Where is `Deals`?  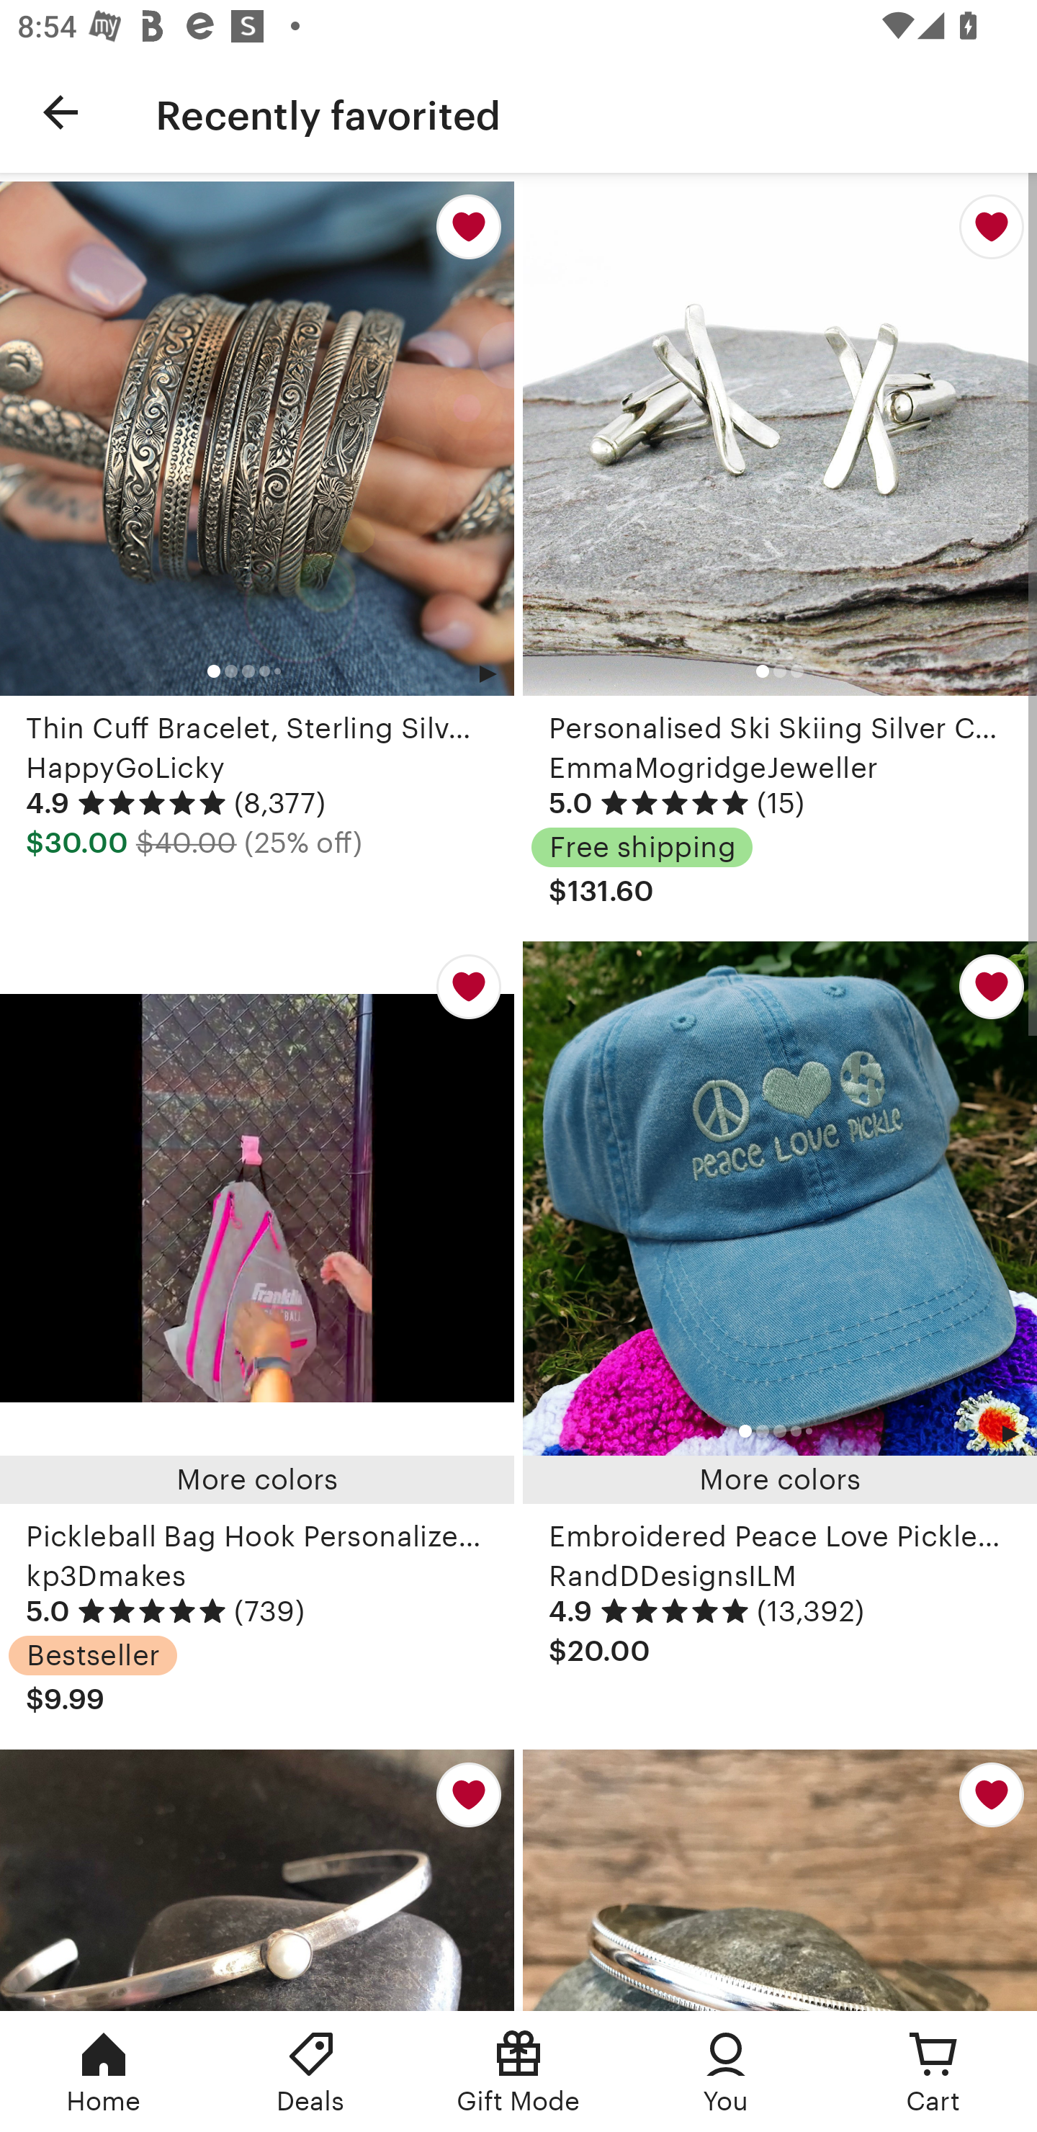 Deals is located at coordinates (311, 2071).